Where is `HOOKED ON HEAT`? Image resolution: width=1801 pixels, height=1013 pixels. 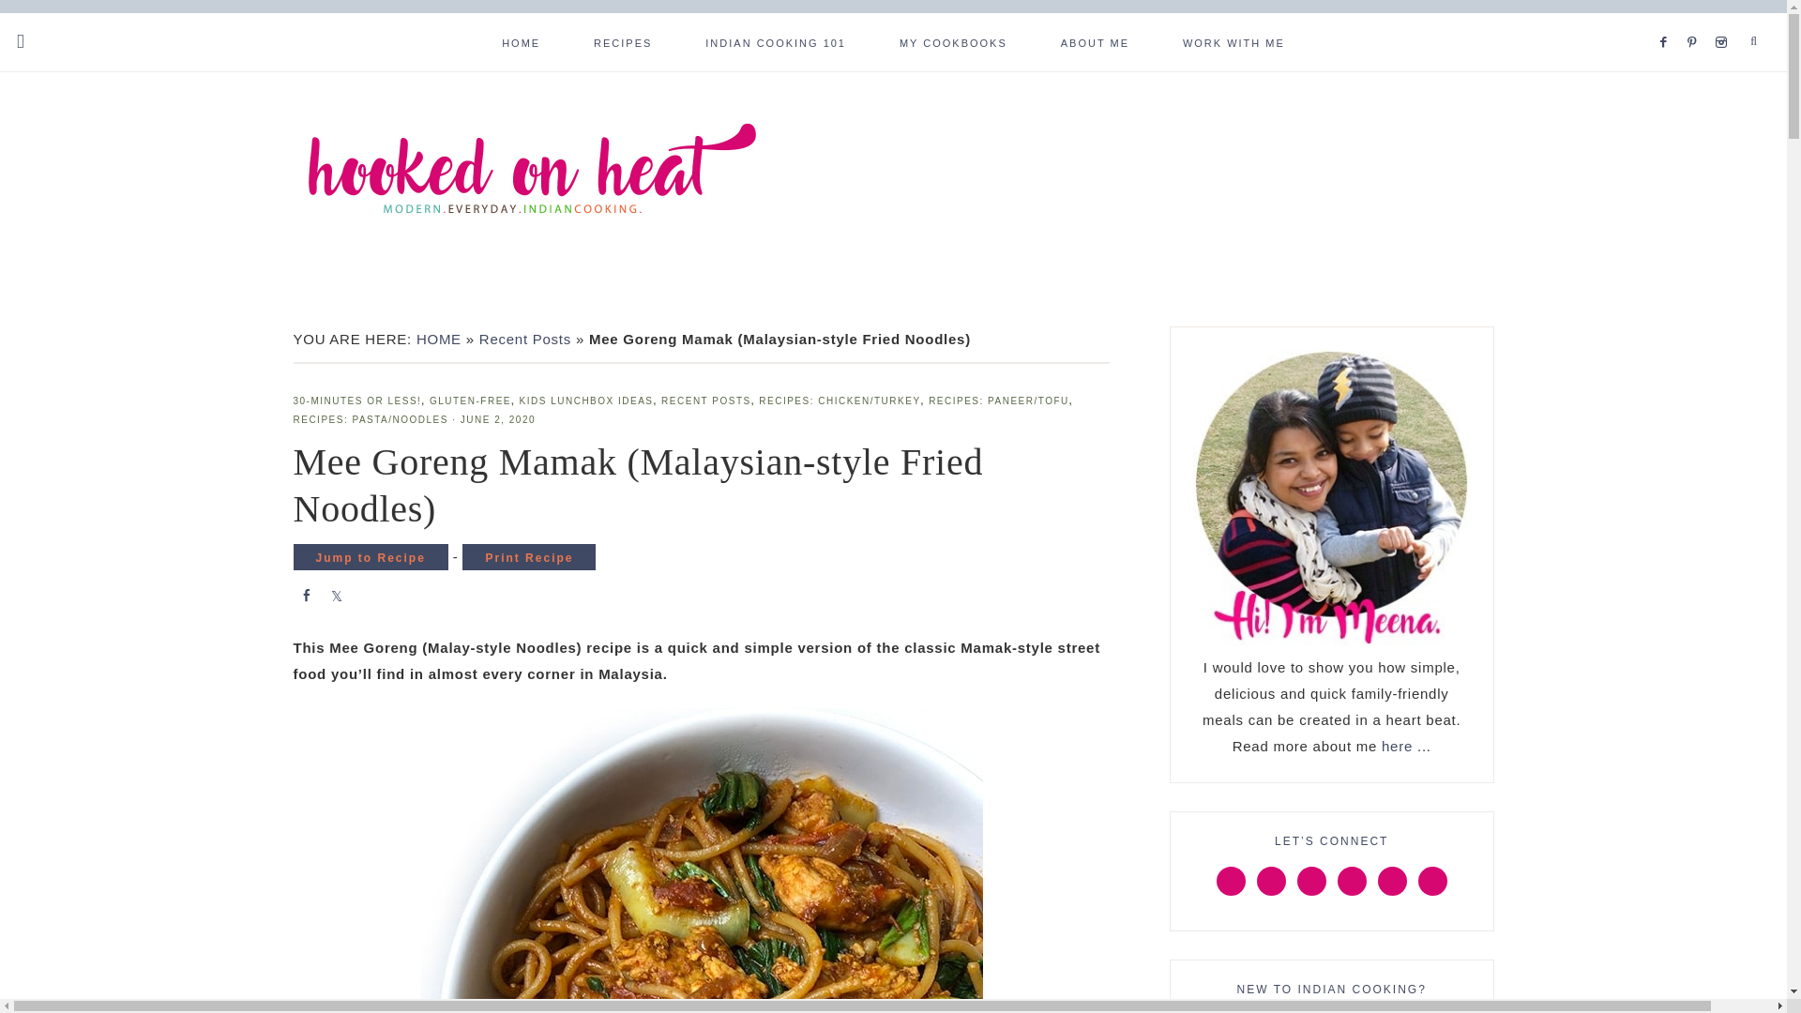 HOOKED ON HEAT is located at coordinates (531, 191).